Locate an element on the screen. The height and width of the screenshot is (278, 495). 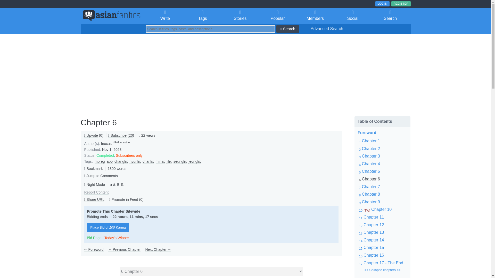
REGISTER is located at coordinates (401, 4).